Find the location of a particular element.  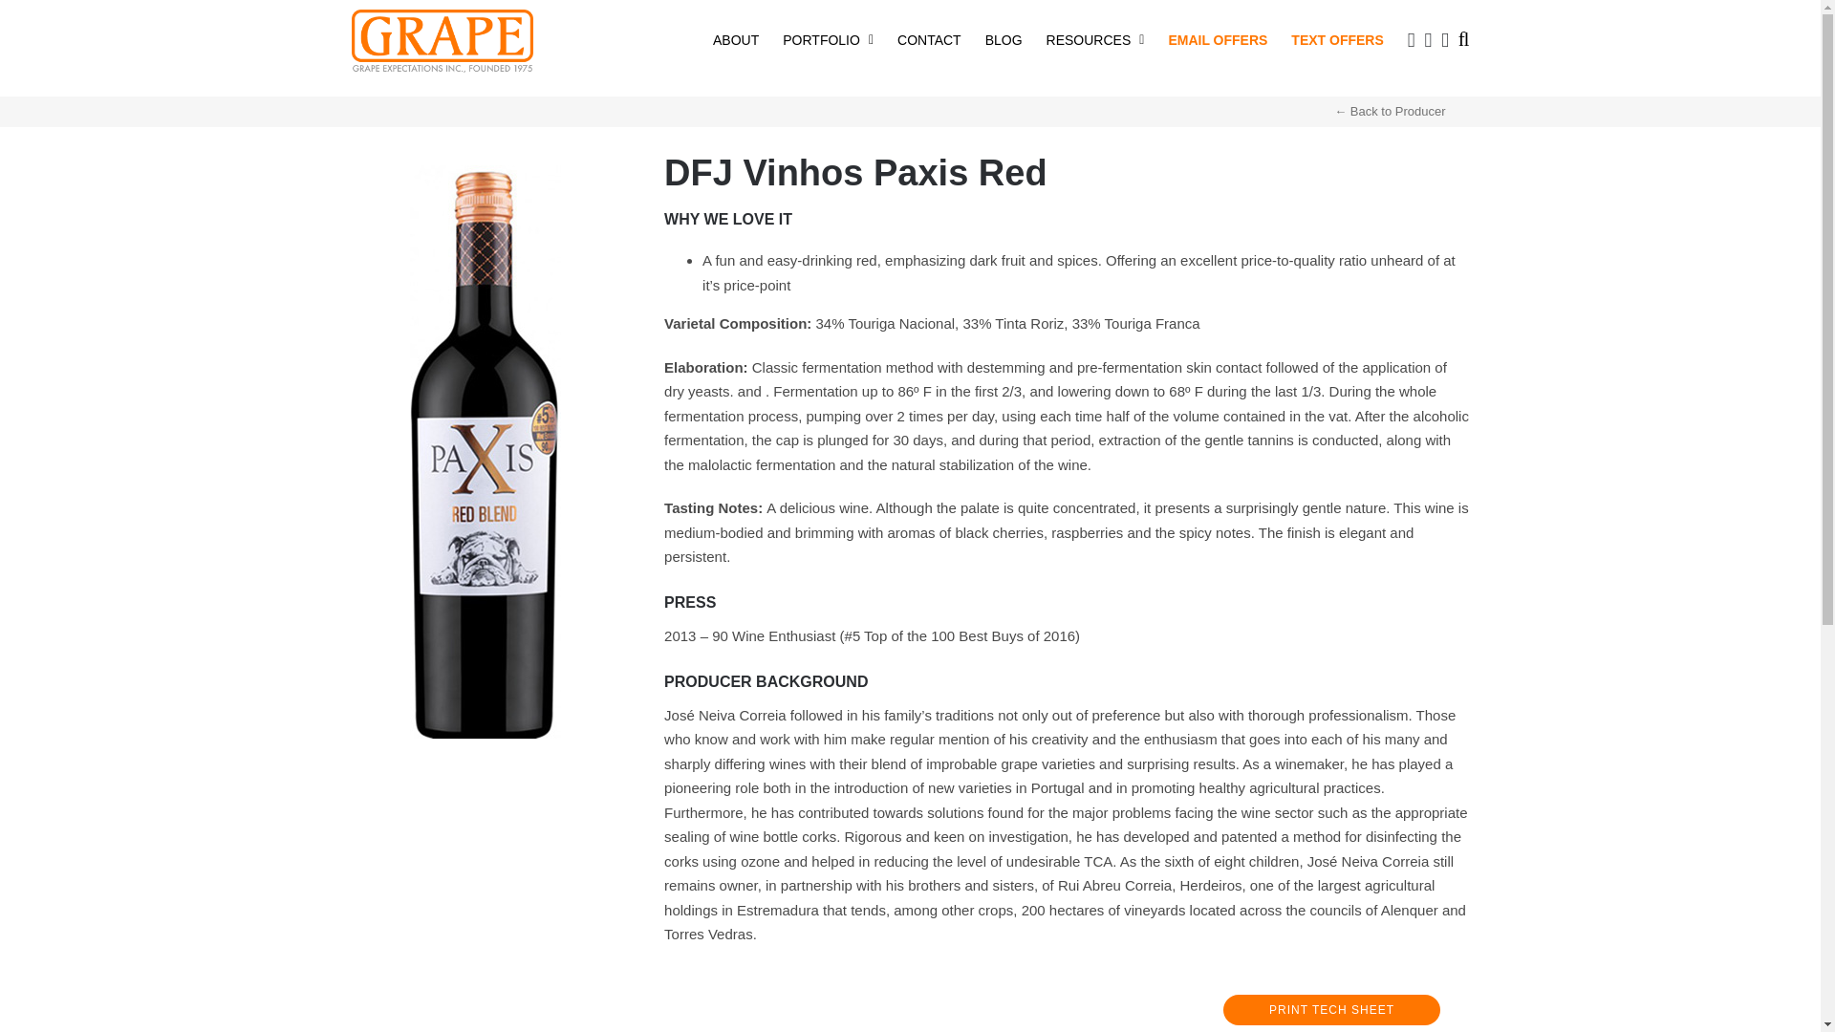

RESOURCES is located at coordinates (1095, 38).